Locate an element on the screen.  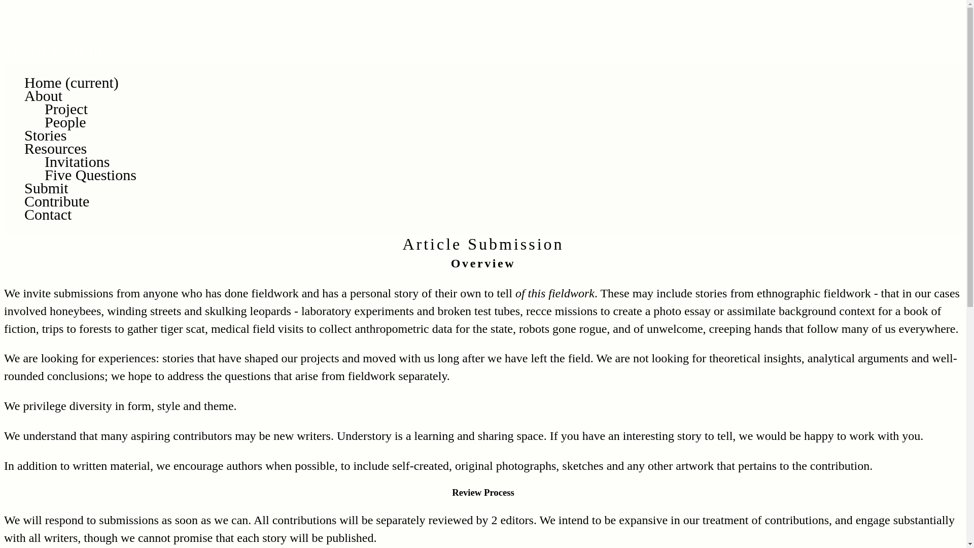
Stories is located at coordinates (45, 135).